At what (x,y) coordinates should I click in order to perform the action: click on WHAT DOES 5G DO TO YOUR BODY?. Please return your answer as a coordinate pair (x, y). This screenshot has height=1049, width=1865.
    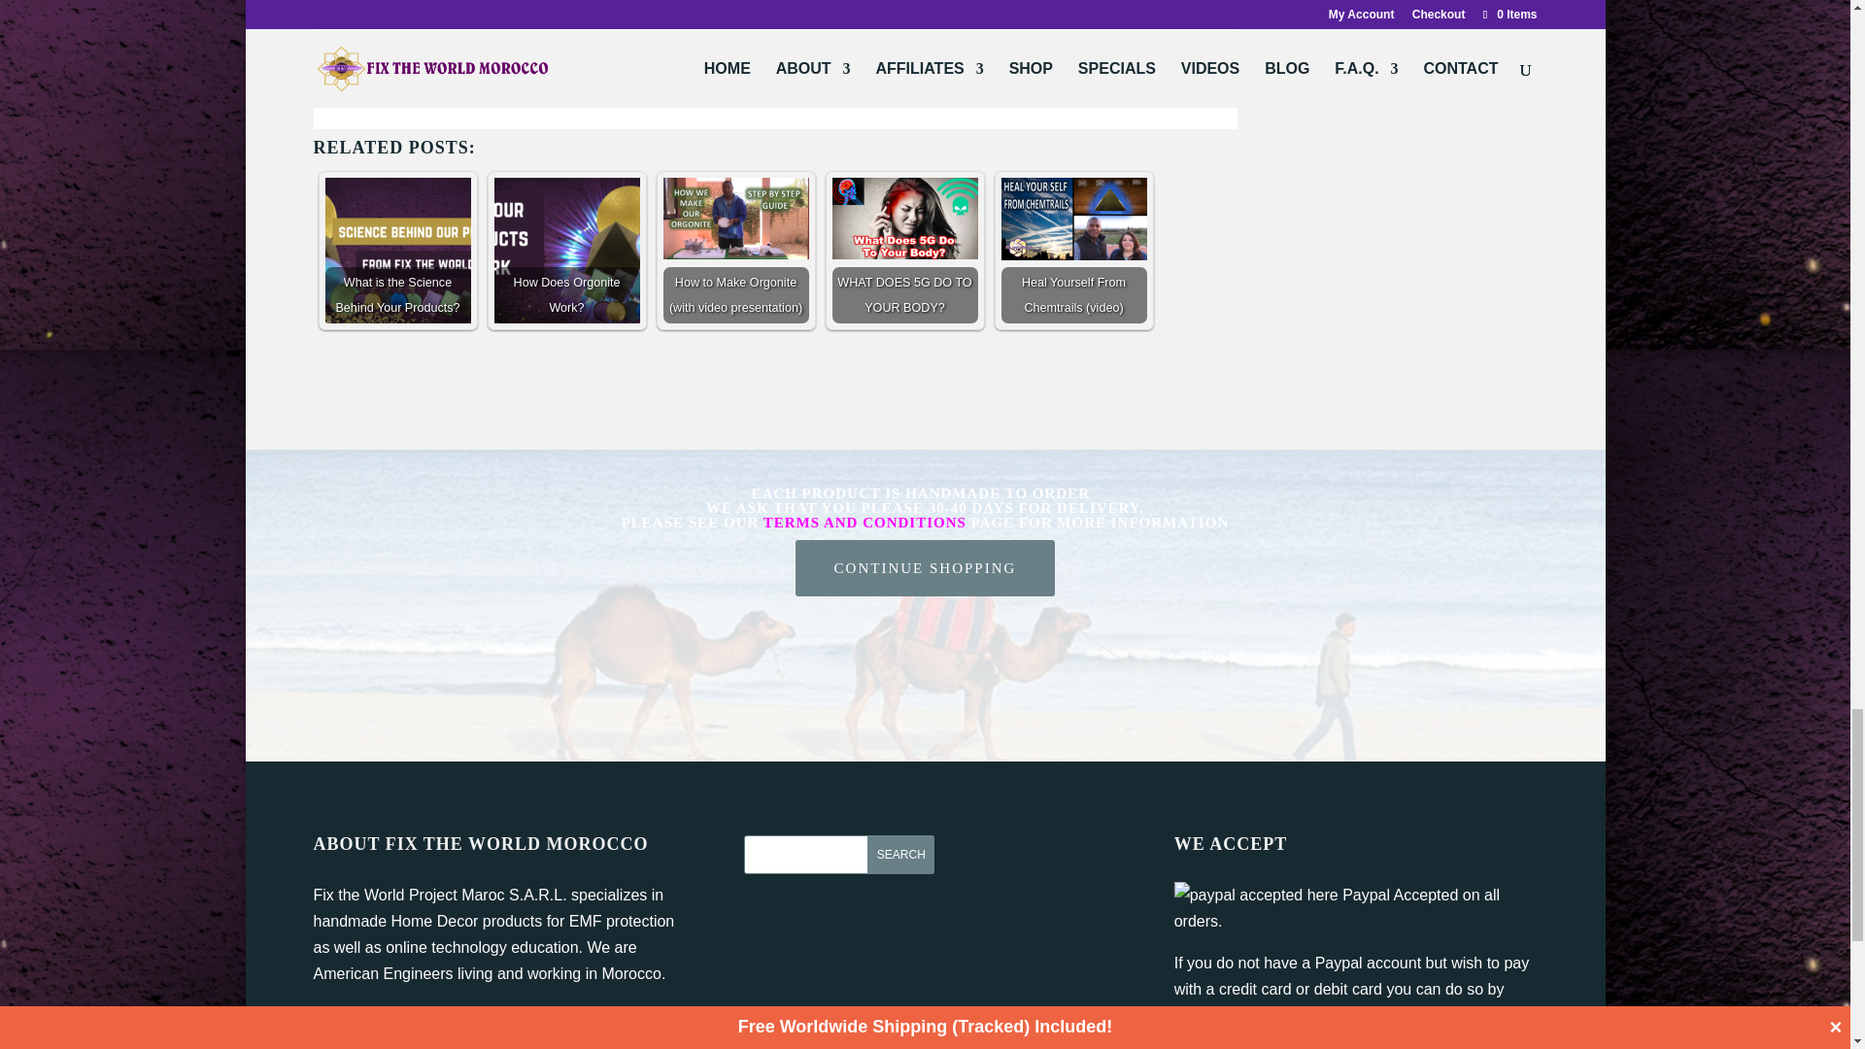
    Looking at the image, I should click on (904, 218).